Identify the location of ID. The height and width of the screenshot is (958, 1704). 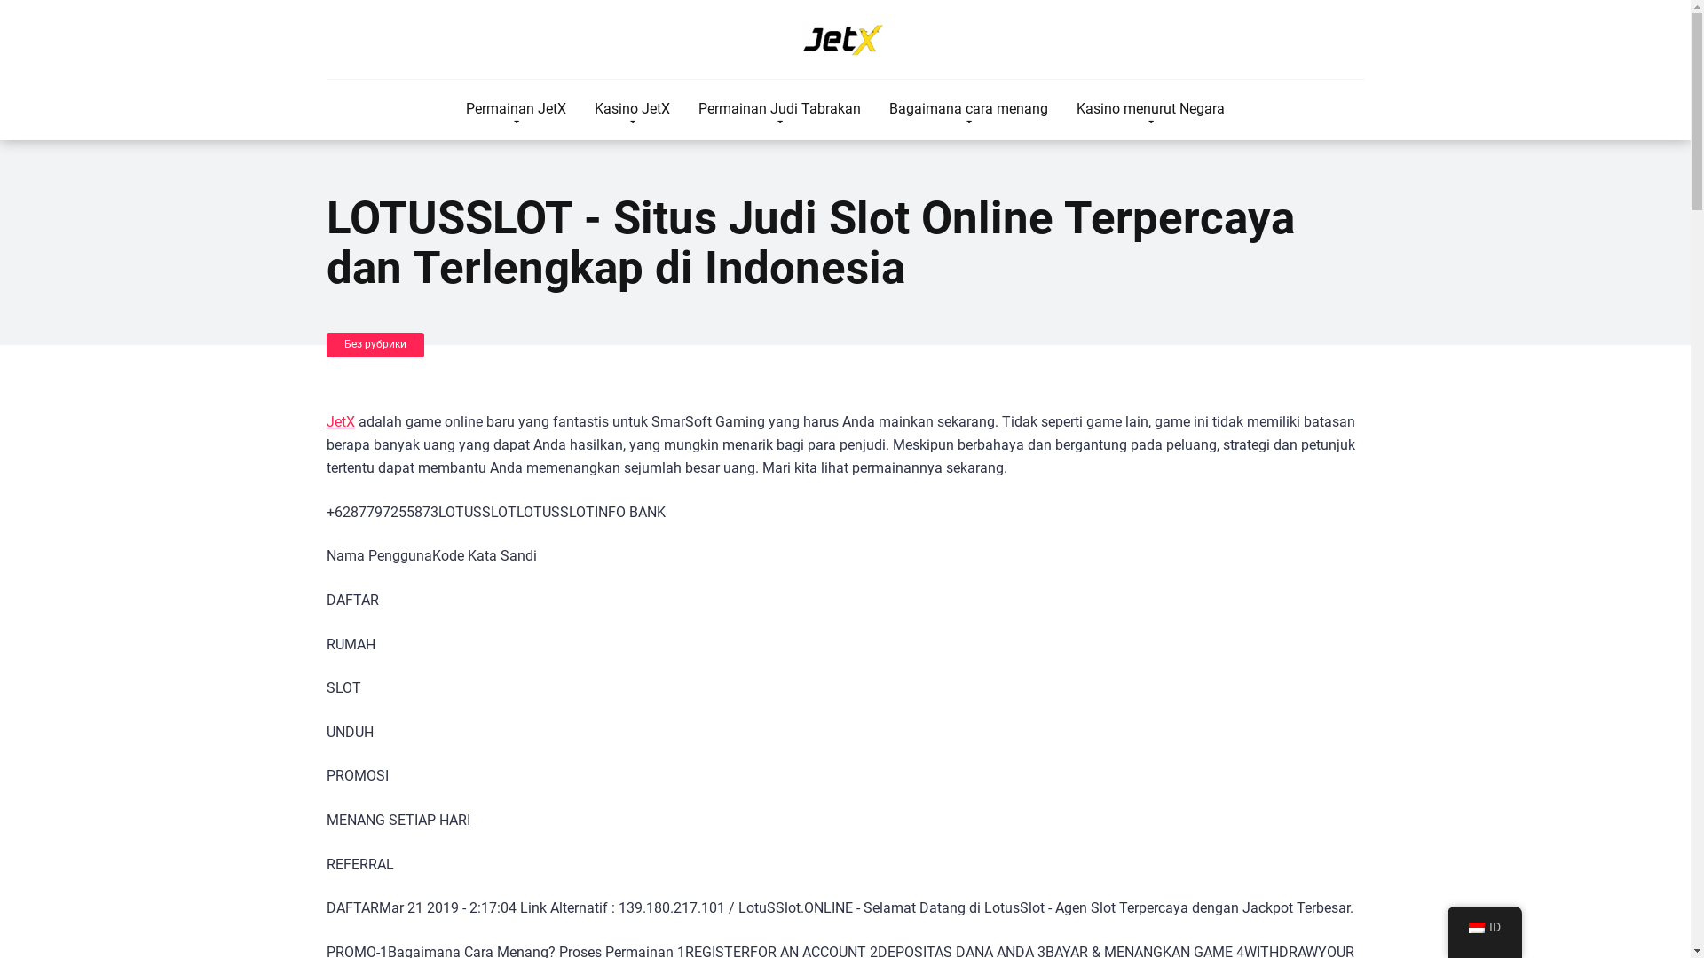
(1484, 928).